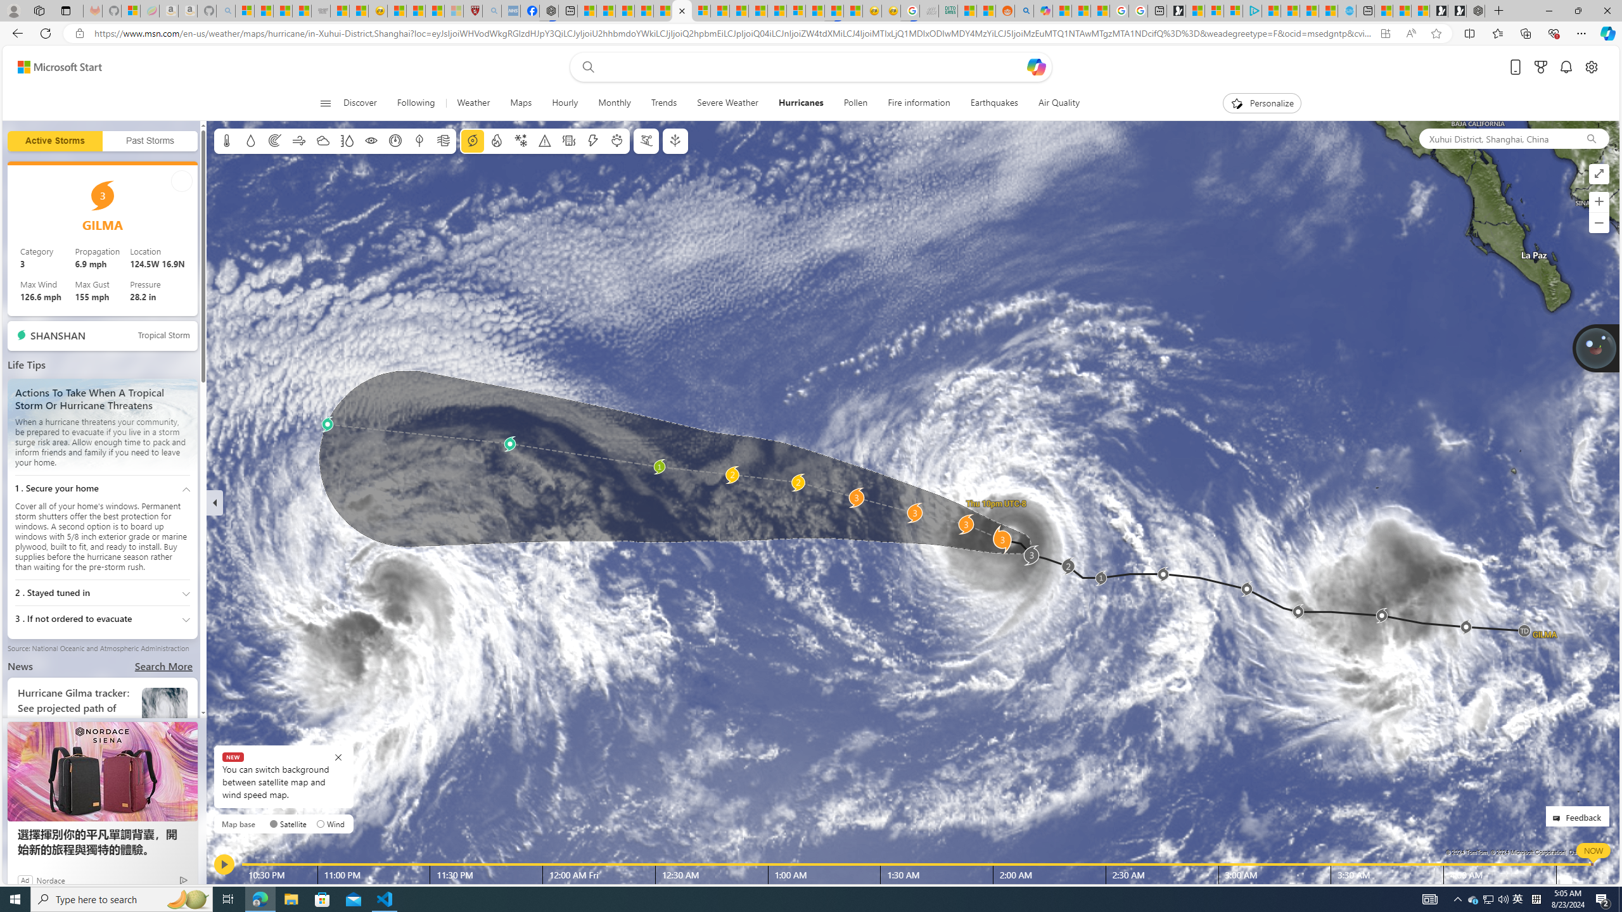 The width and height of the screenshot is (1622, 912). What do you see at coordinates (674, 141) in the screenshot?
I see `E-tree` at bounding box center [674, 141].